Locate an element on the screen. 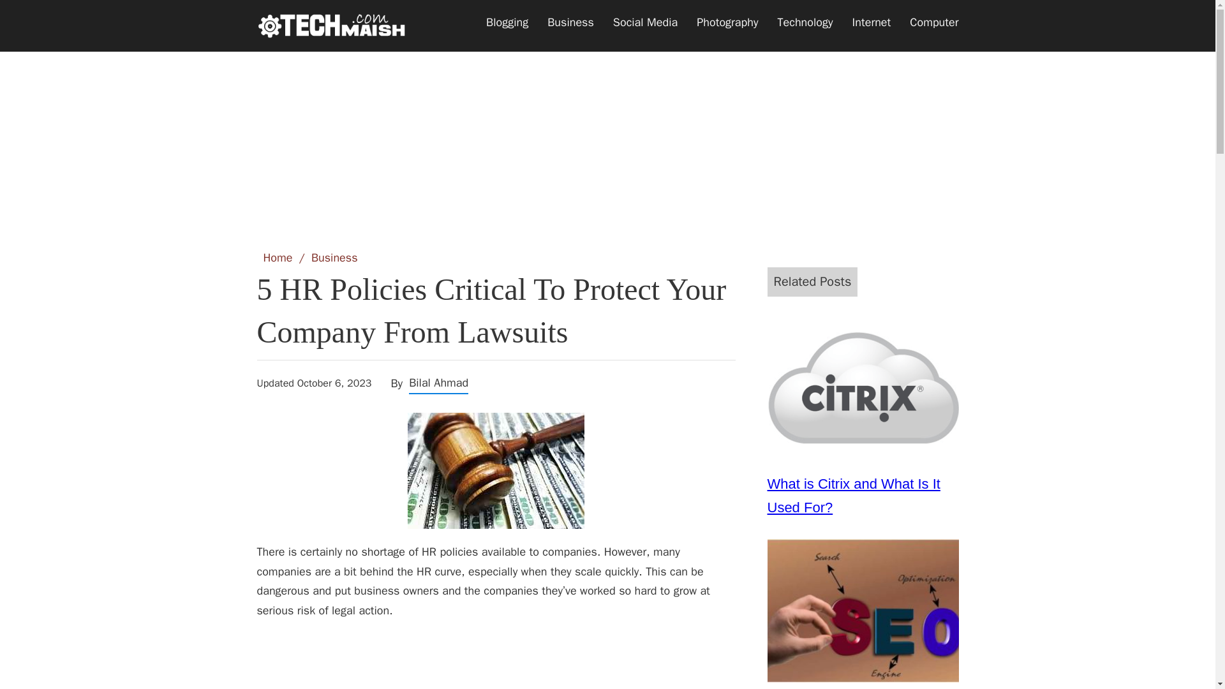 This screenshot has height=689, width=1225. Bilal Ahmad is located at coordinates (438, 383).